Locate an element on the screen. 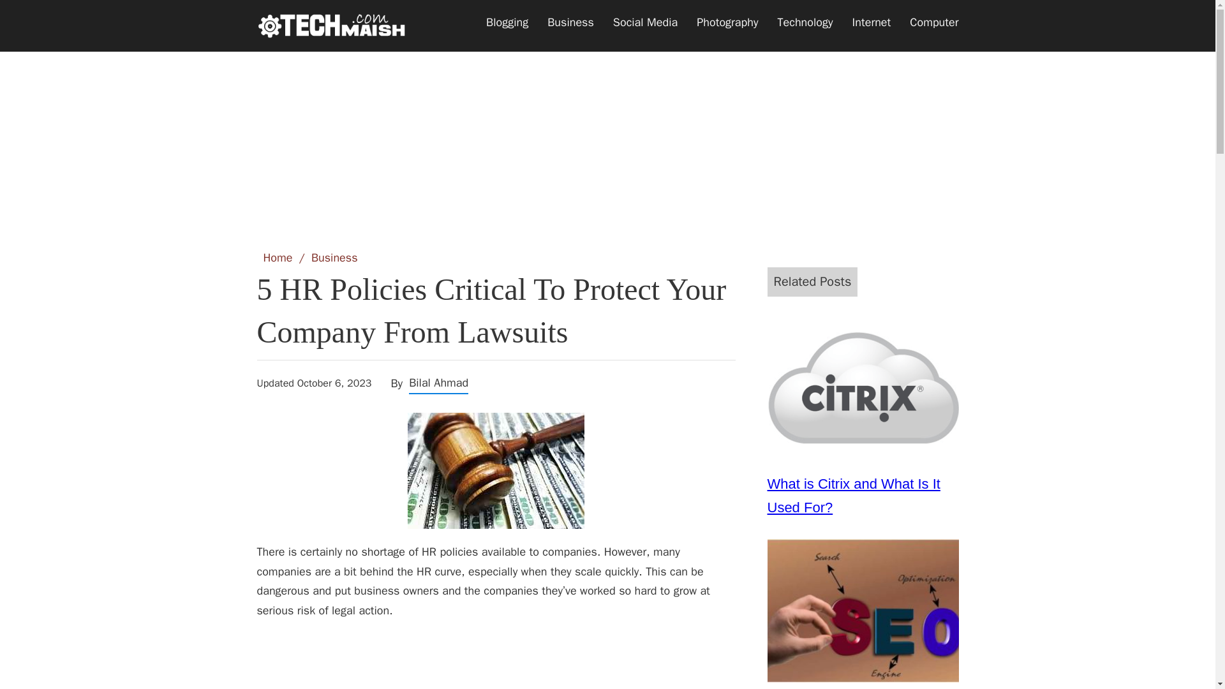 This screenshot has height=689, width=1225. Bilal Ahmad is located at coordinates (438, 383).